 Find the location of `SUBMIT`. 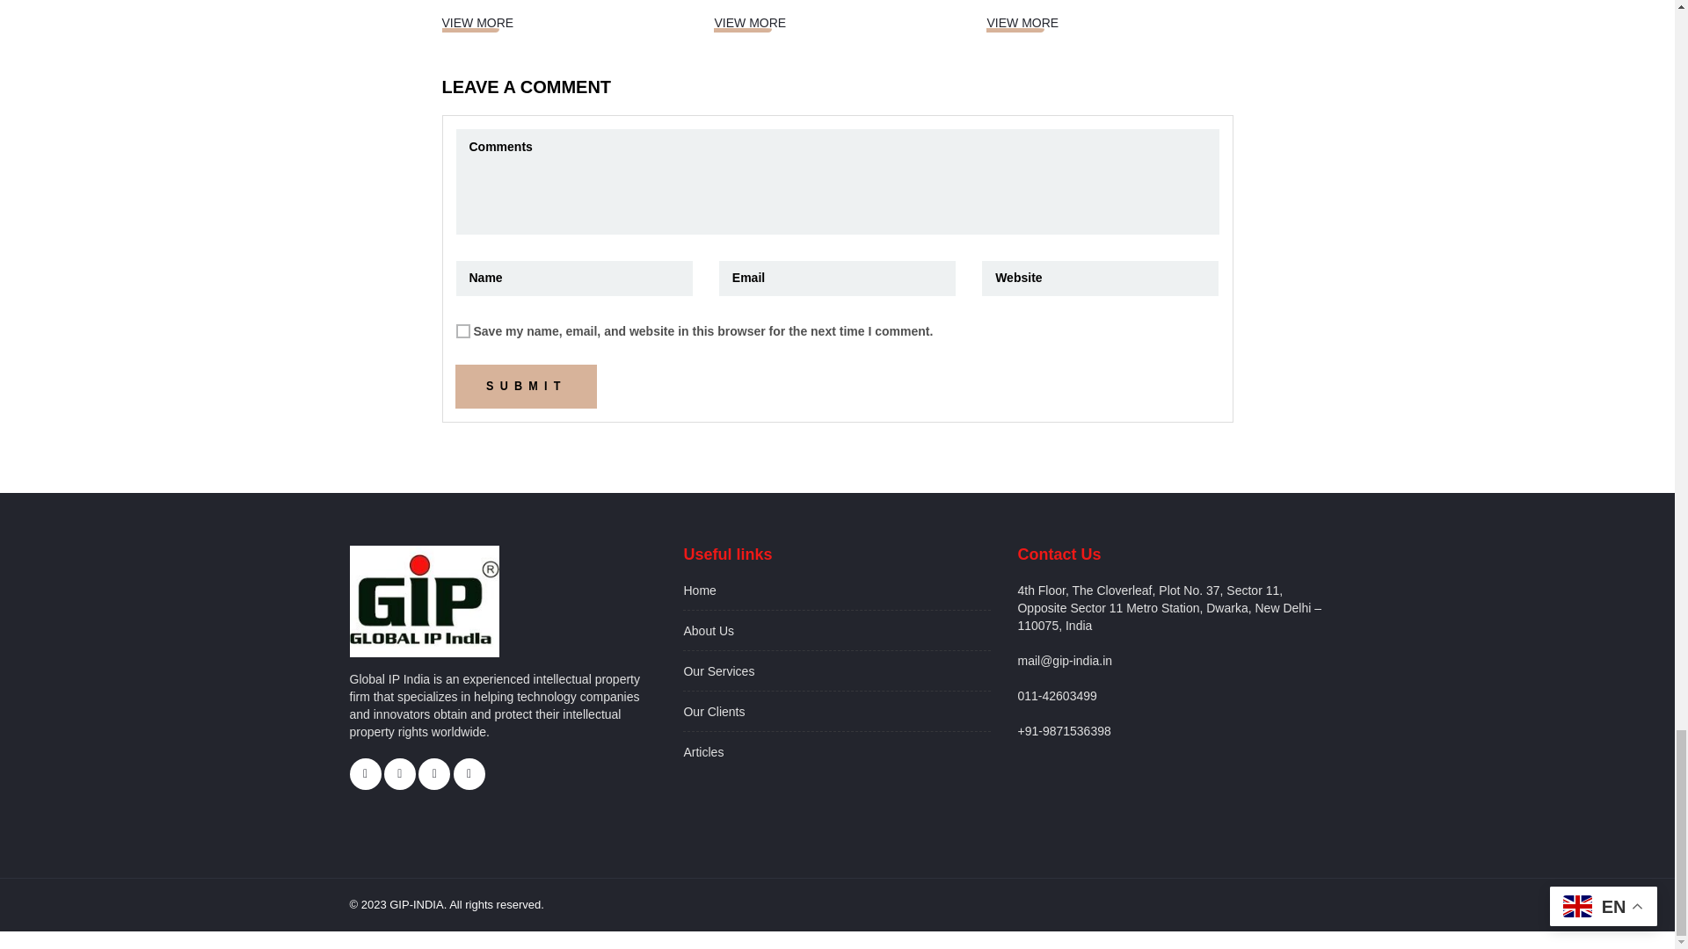

SUBMIT is located at coordinates (526, 387).